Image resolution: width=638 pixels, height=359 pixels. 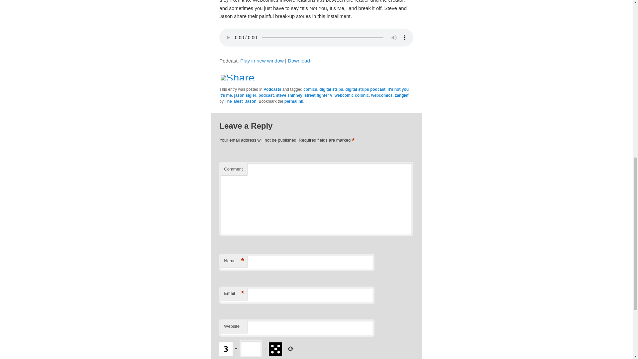 What do you see at coordinates (266, 95) in the screenshot?
I see `podcast` at bounding box center [266, 95].